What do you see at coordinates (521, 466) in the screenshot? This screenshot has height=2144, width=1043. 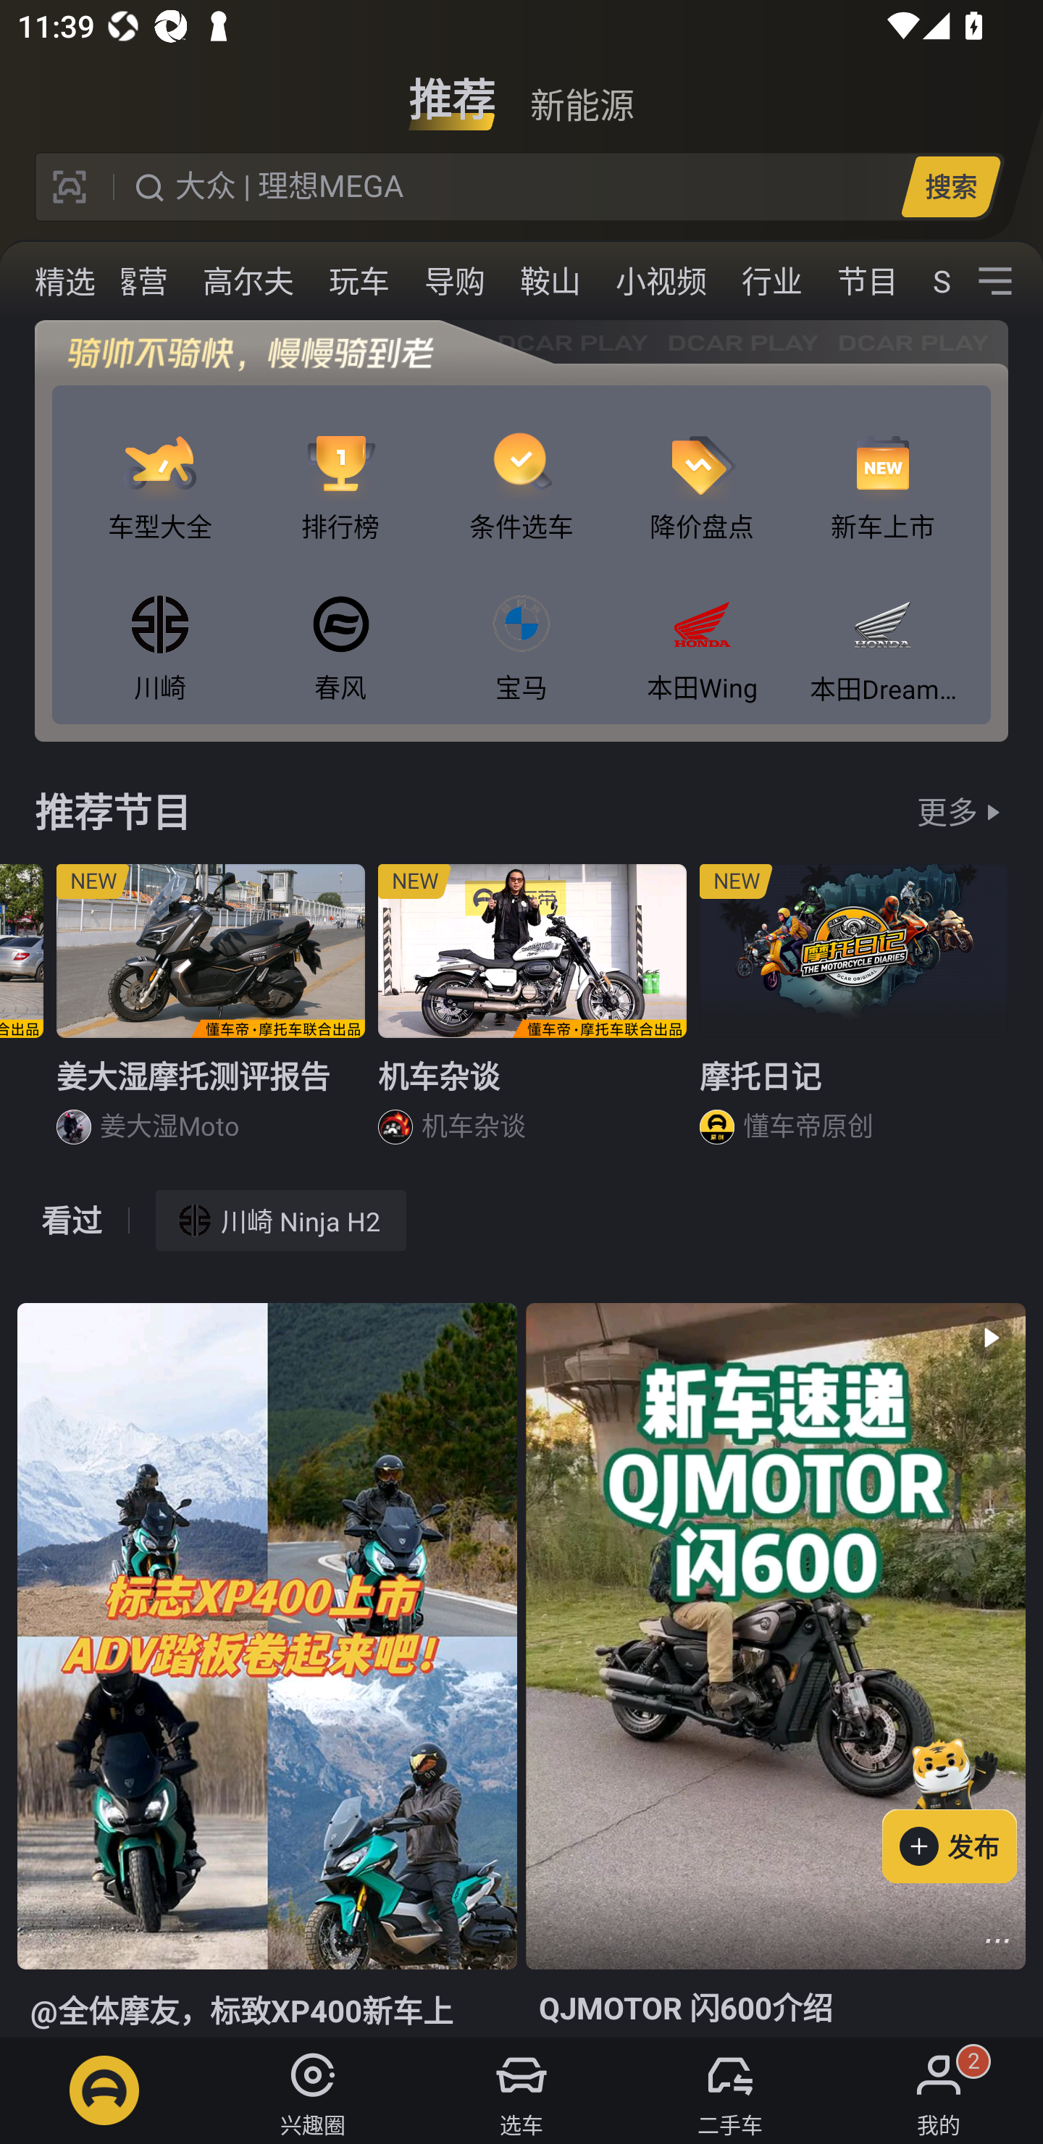 I see `条件选车` at bounding box center [521, 466].